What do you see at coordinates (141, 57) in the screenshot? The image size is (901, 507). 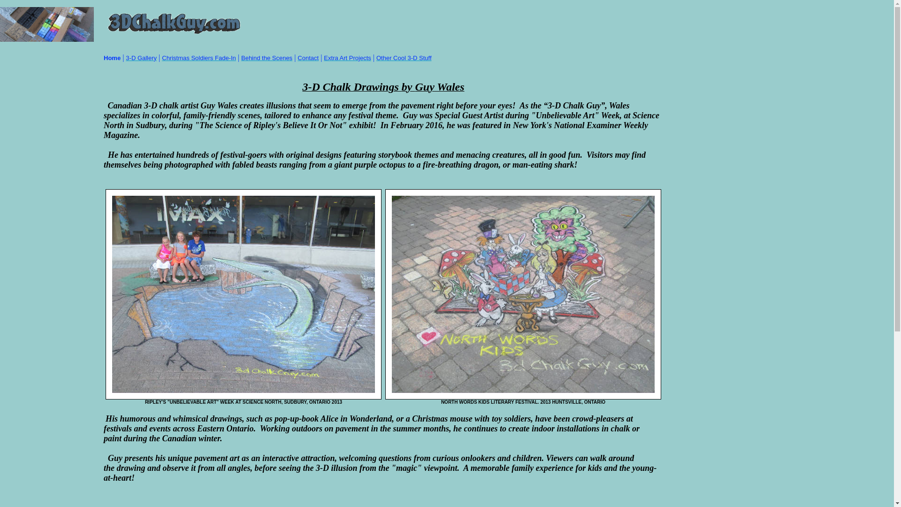 I see `3-D Gallery` at bounding box center [141, 57].